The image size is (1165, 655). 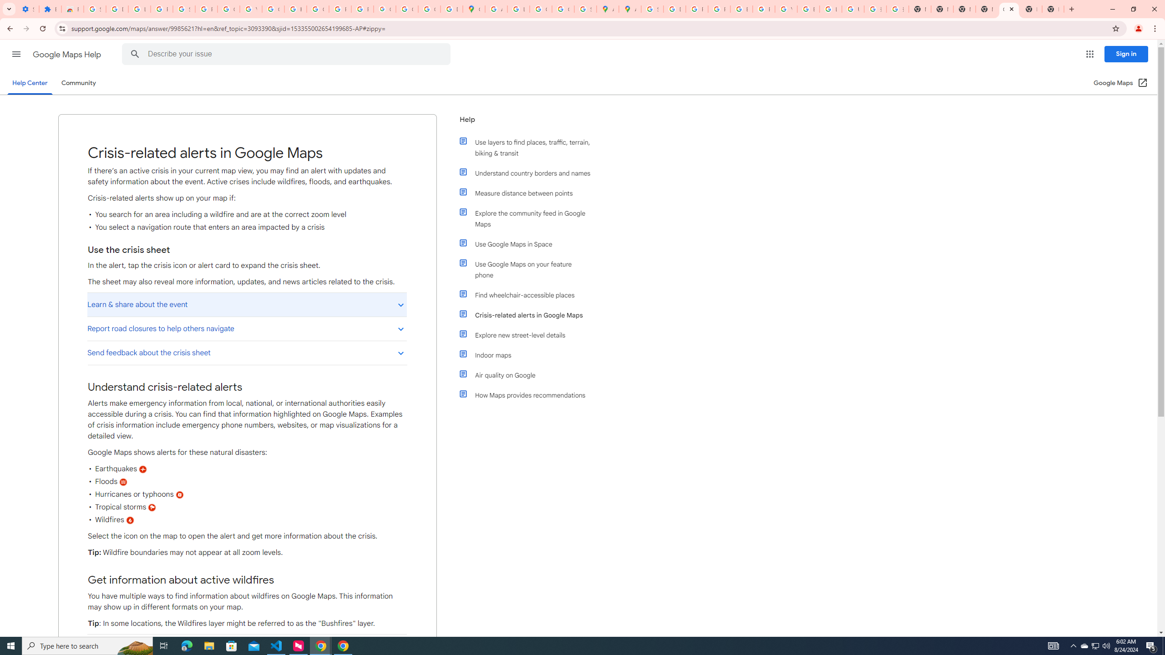 I want to click on Learn & share about the event, so click(x=247, y=304).